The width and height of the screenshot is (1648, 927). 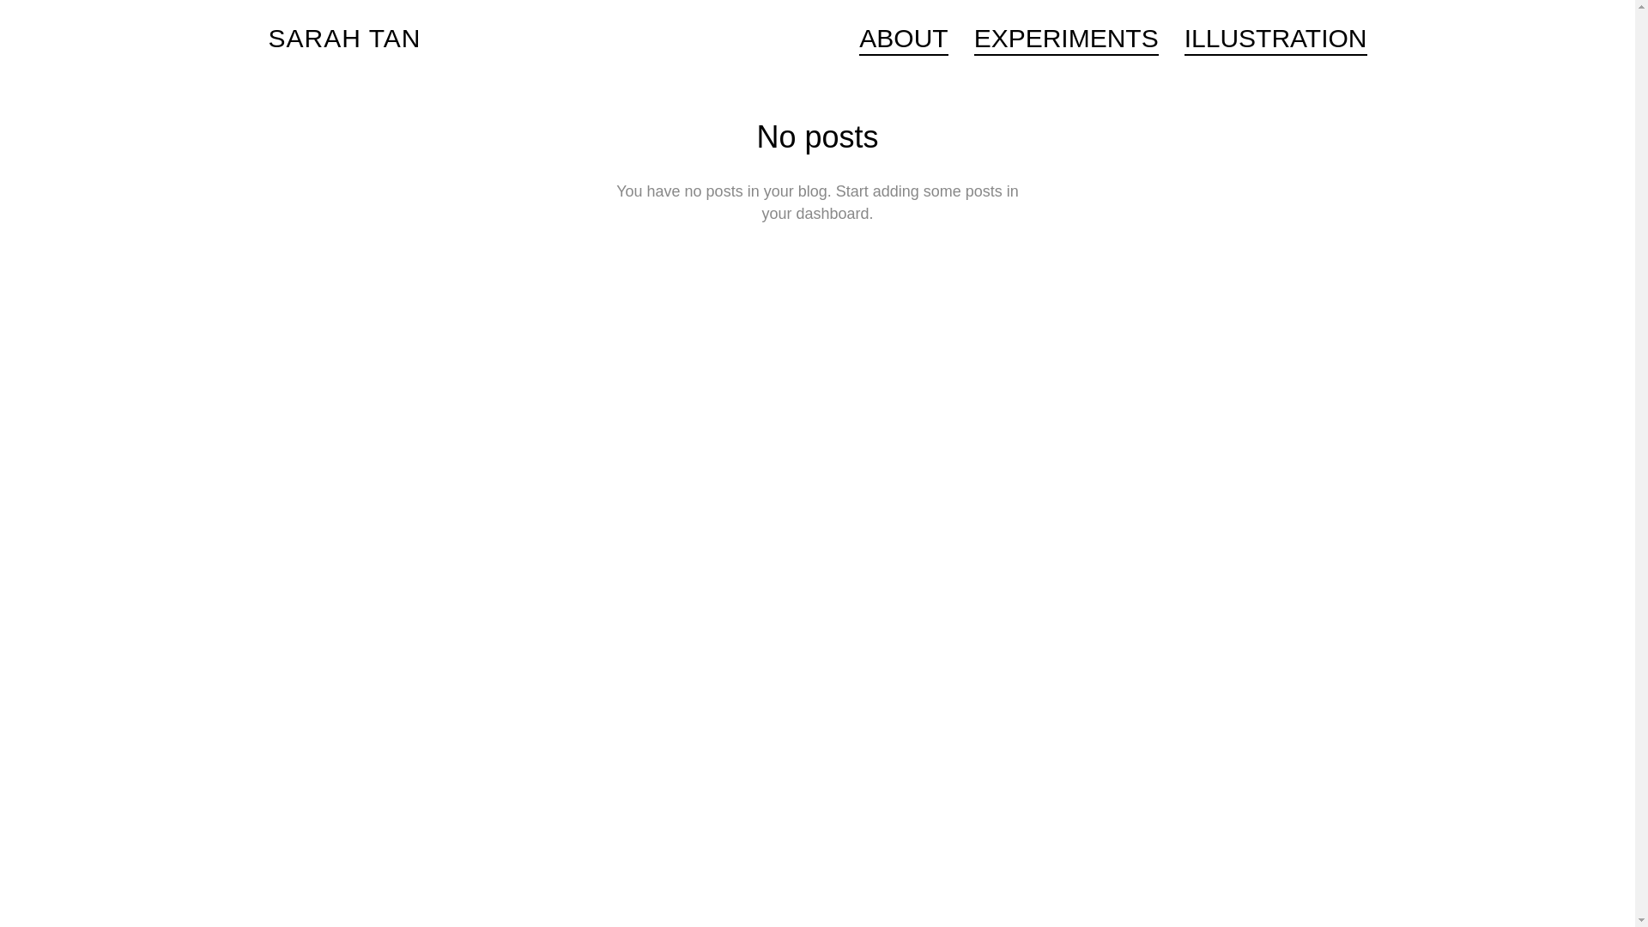 What do you see at coordinates (903, 41) in the screenshot?
I see `ABOUT` at bounding box center [903, 41].